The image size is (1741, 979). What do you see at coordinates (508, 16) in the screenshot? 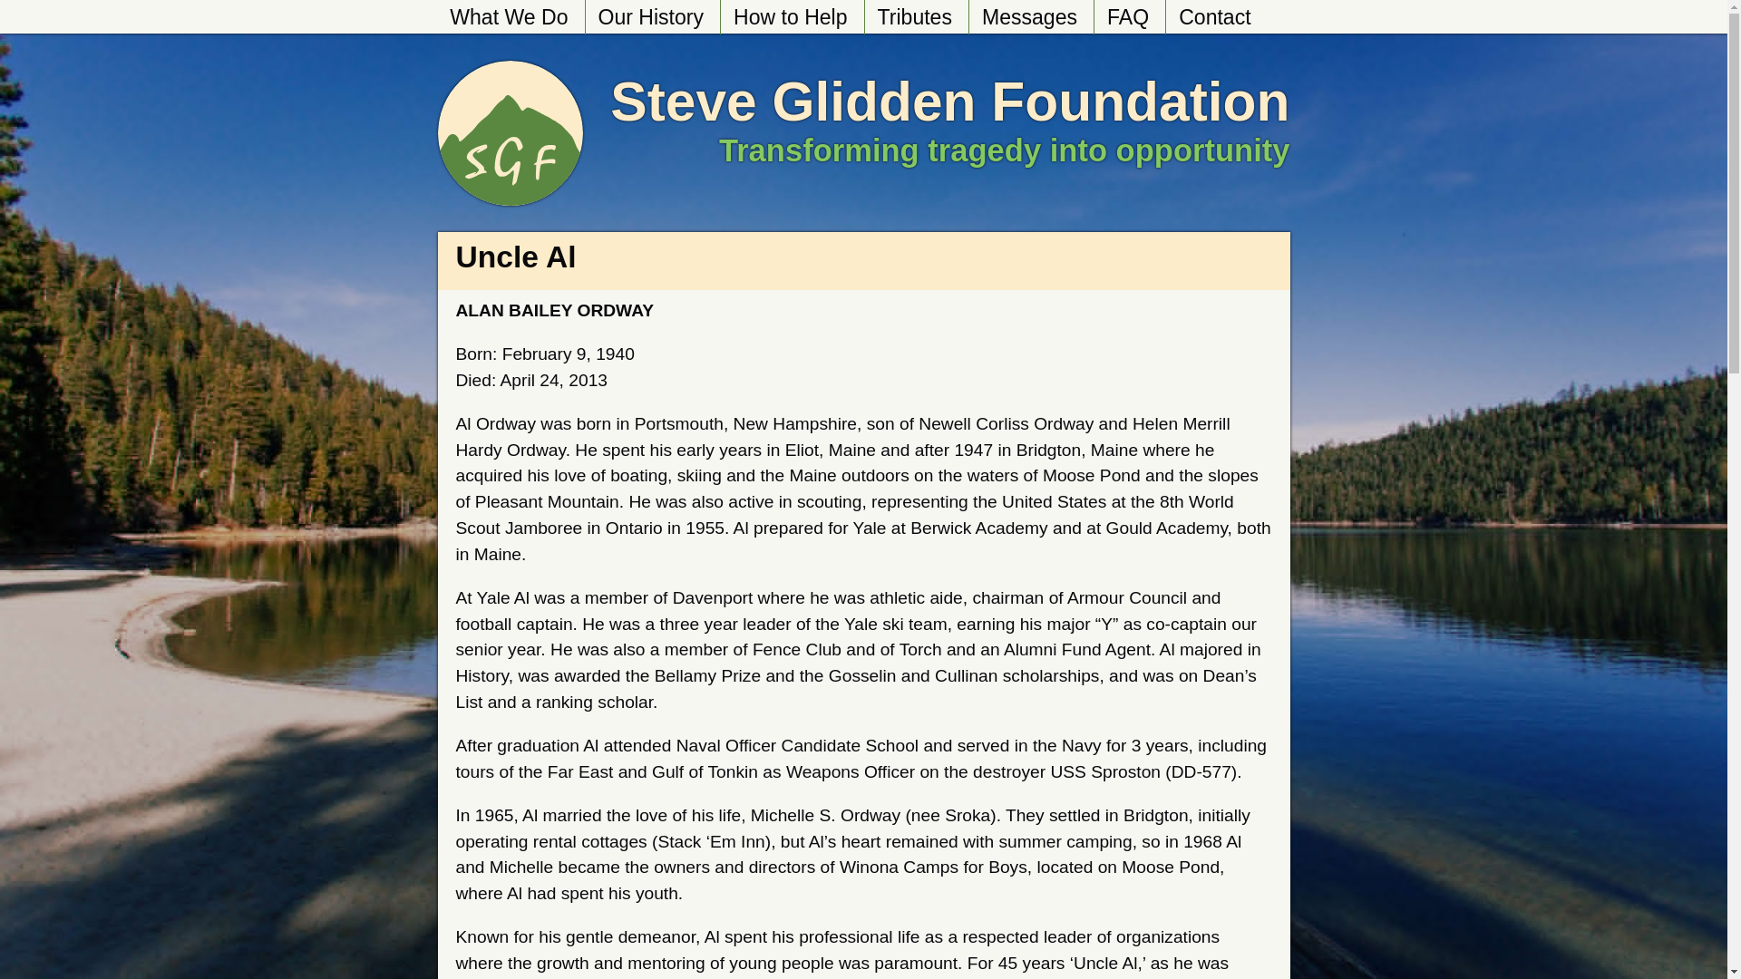
I see `What We Do` at bounding box center [508, 16].